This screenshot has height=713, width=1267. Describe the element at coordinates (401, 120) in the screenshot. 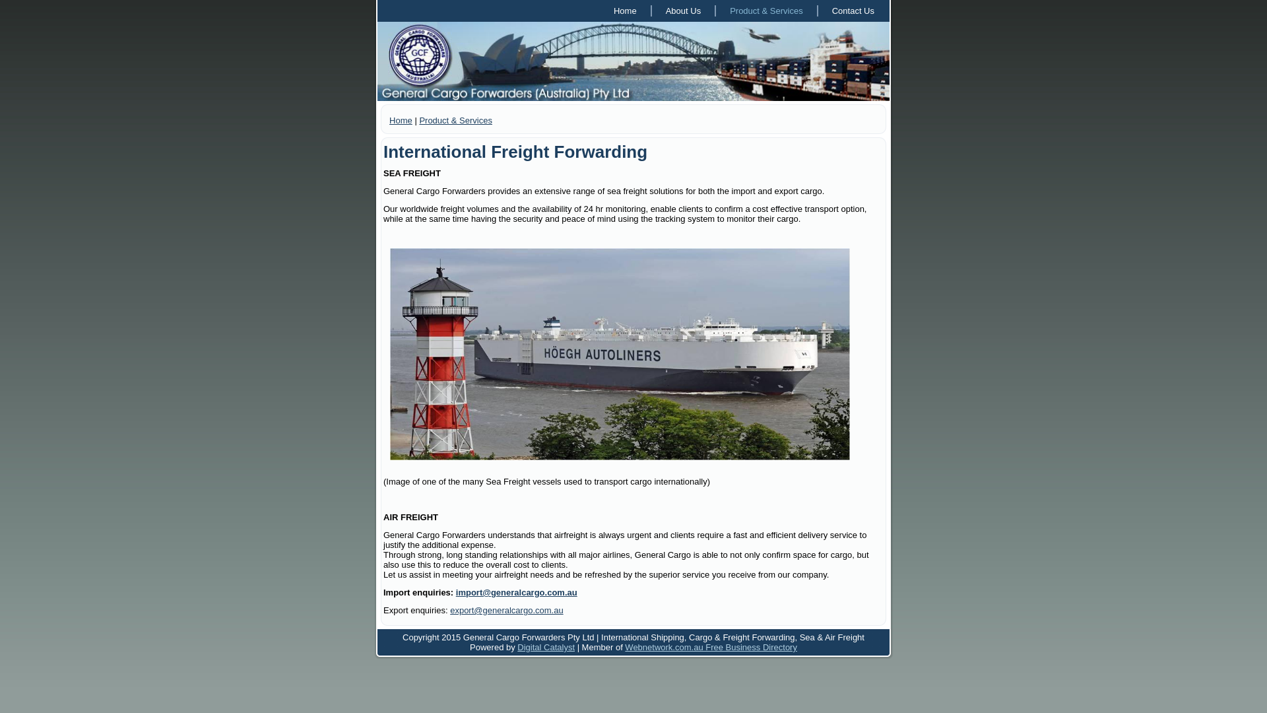

I see `Home` at that location.